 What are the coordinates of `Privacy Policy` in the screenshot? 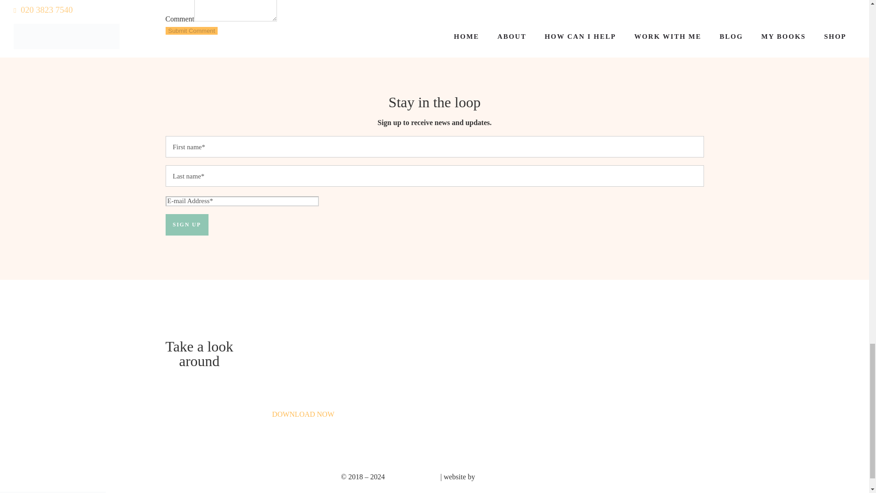 It's located at (406, 347).